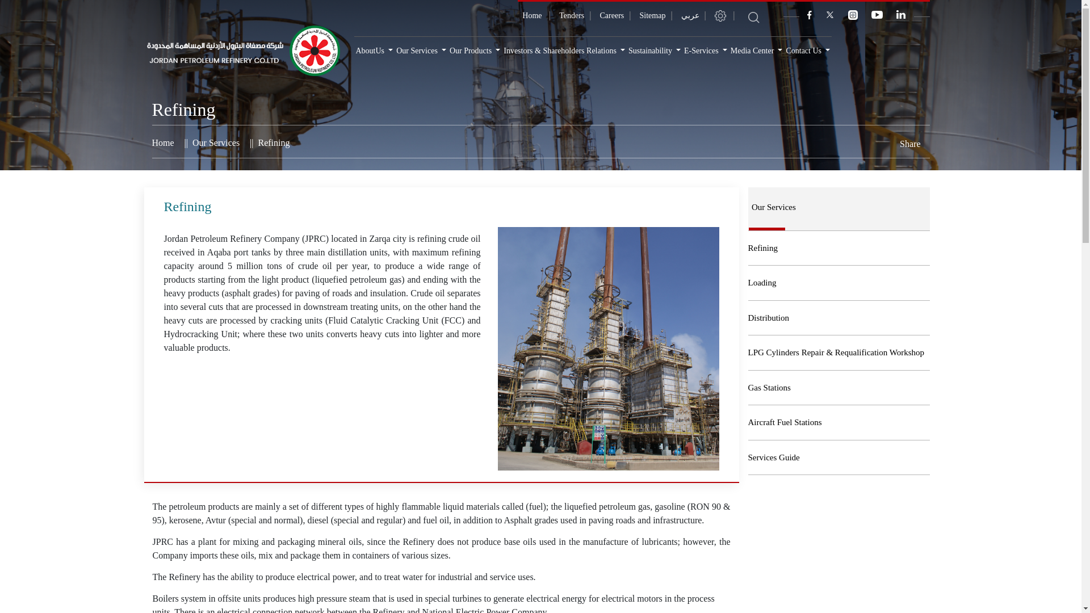  I want to click on Tenders, so click(571, 15).